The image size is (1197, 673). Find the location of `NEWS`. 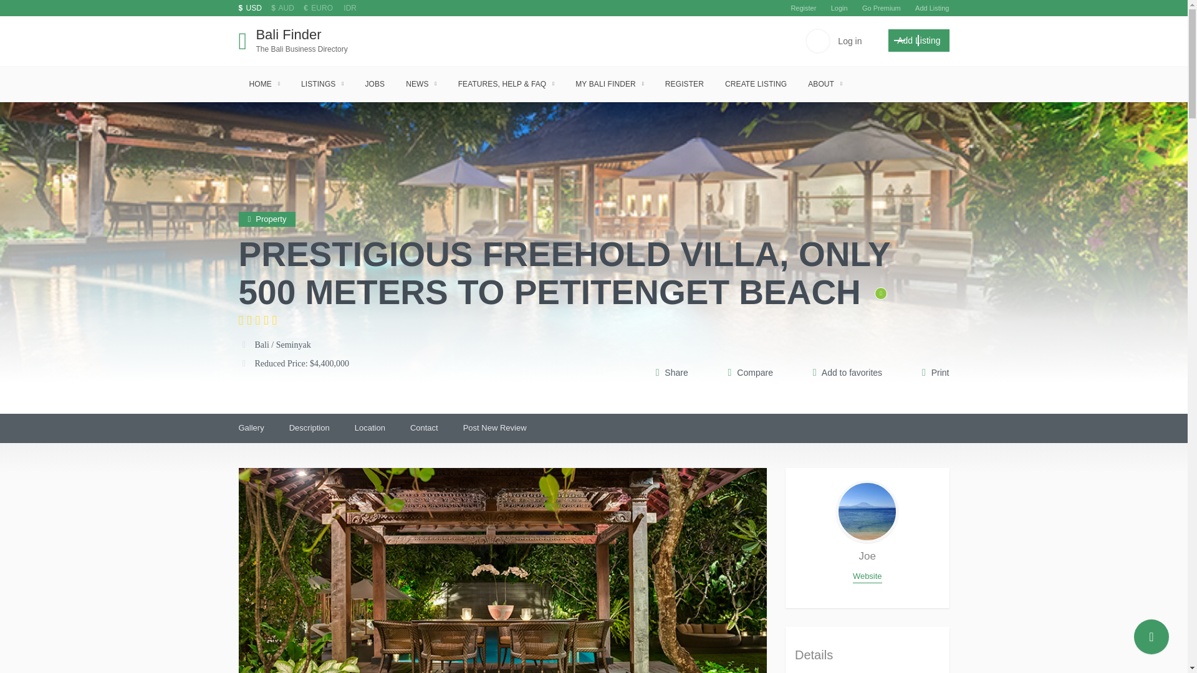

NEWS is located at coordinates (918, 41).